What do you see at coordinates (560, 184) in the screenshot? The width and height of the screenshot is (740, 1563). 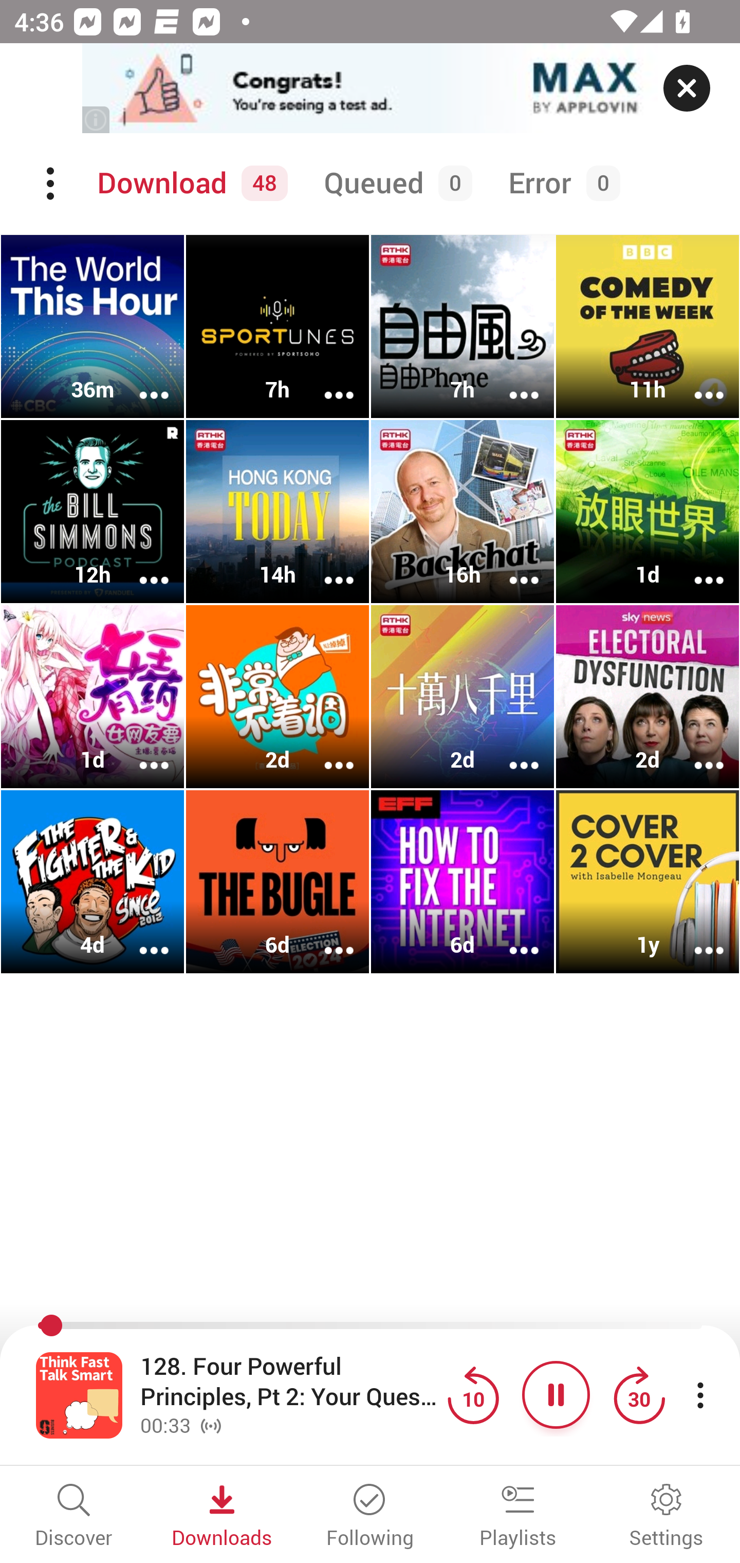 I see ` Error 0` at bounding box center [560, 184].